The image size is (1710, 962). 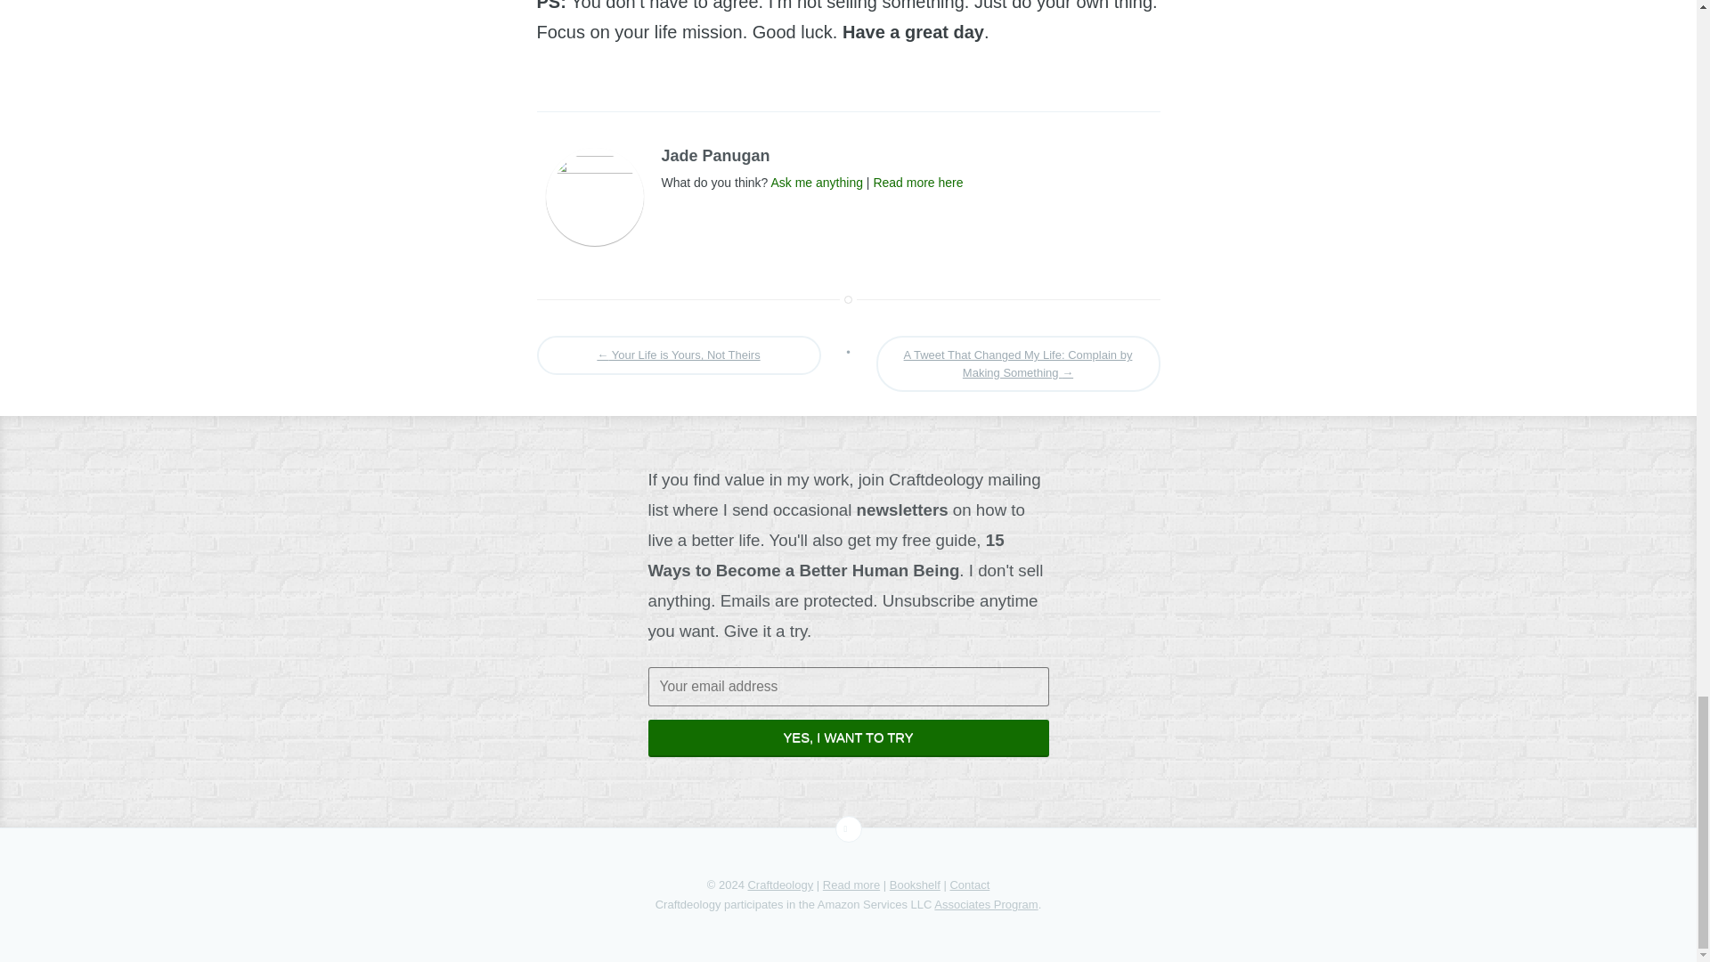 What do you see at coordinates (817, 182) in the screenshot?
I see `Ask me anything` at bounding box center [817, 182].